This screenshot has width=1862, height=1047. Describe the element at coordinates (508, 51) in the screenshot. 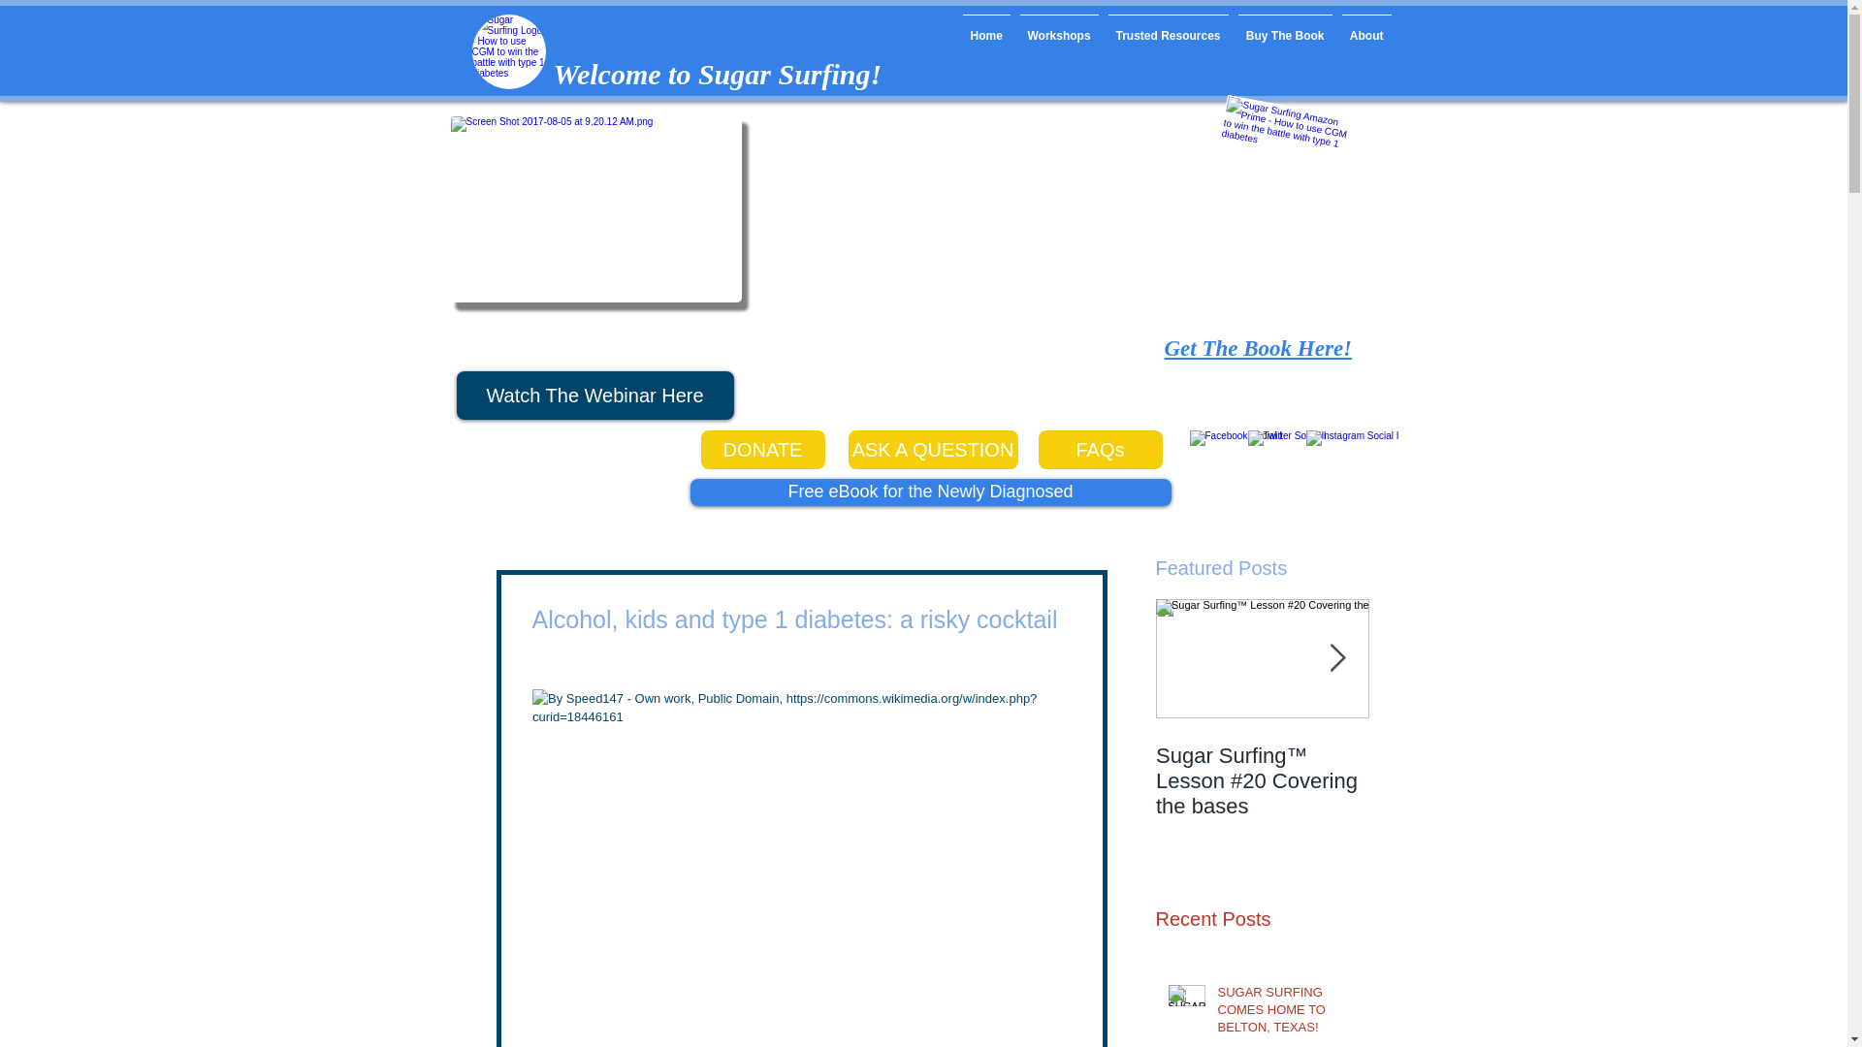

I see `Learn how to use your CGM` at that location.